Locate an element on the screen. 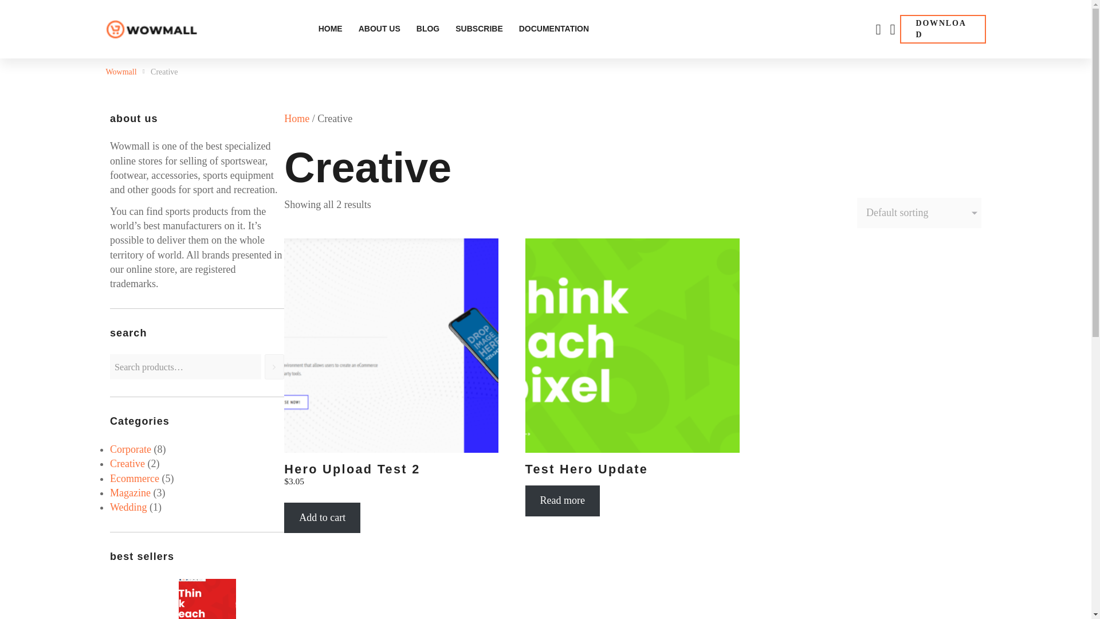 This screenshot has width=1100, height=619. BLOG is located at coordinates (427, 29).